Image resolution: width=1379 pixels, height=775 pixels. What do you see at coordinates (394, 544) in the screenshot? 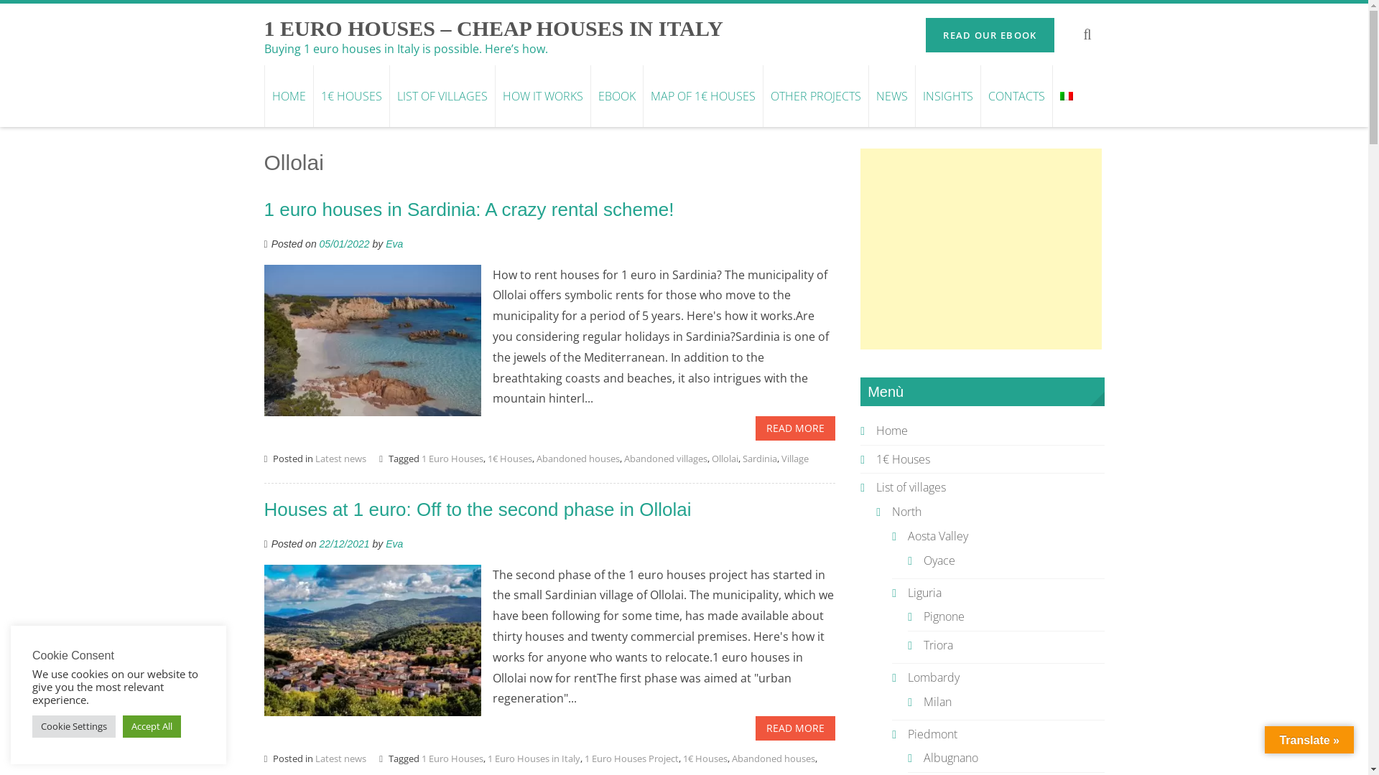
I see `Eva` at bounding box center [394, 544].